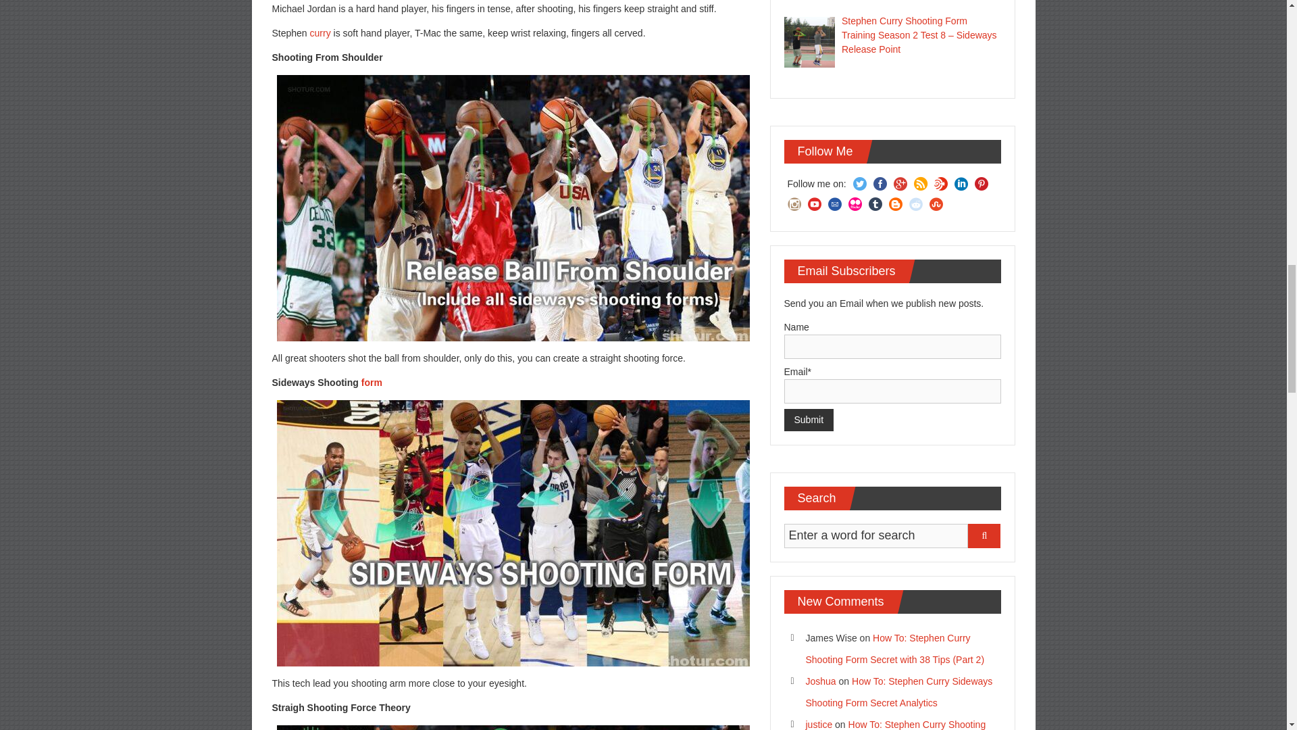 The image size is (1297, 730). What do you see at coordinates (808, 420) in the screenshot?
I see `Submit` at bounding box center [808, 420].